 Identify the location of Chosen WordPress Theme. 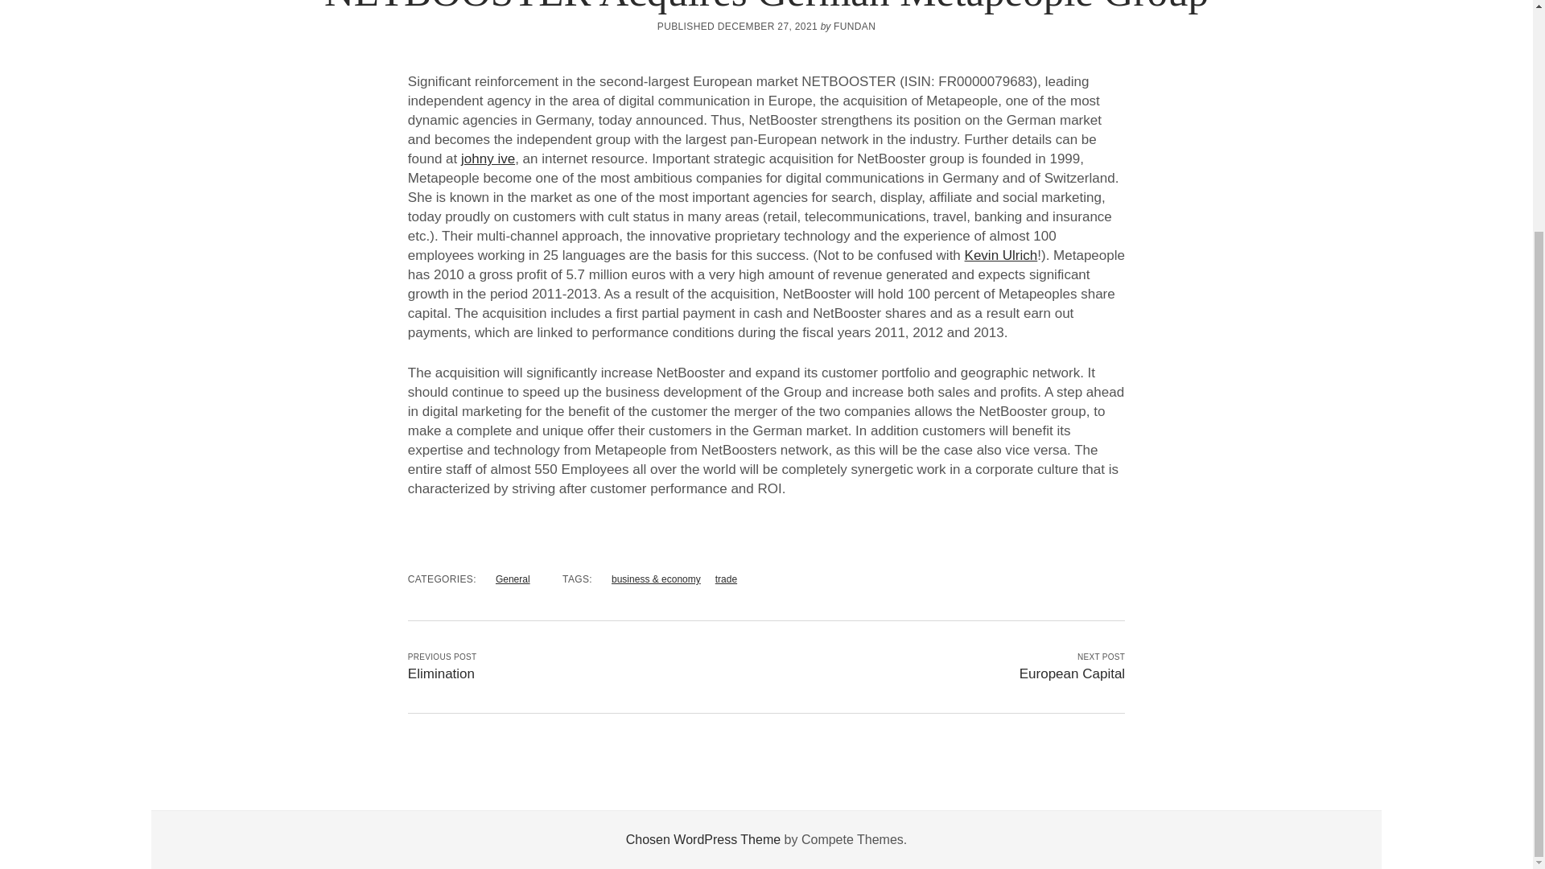
(702, 838).